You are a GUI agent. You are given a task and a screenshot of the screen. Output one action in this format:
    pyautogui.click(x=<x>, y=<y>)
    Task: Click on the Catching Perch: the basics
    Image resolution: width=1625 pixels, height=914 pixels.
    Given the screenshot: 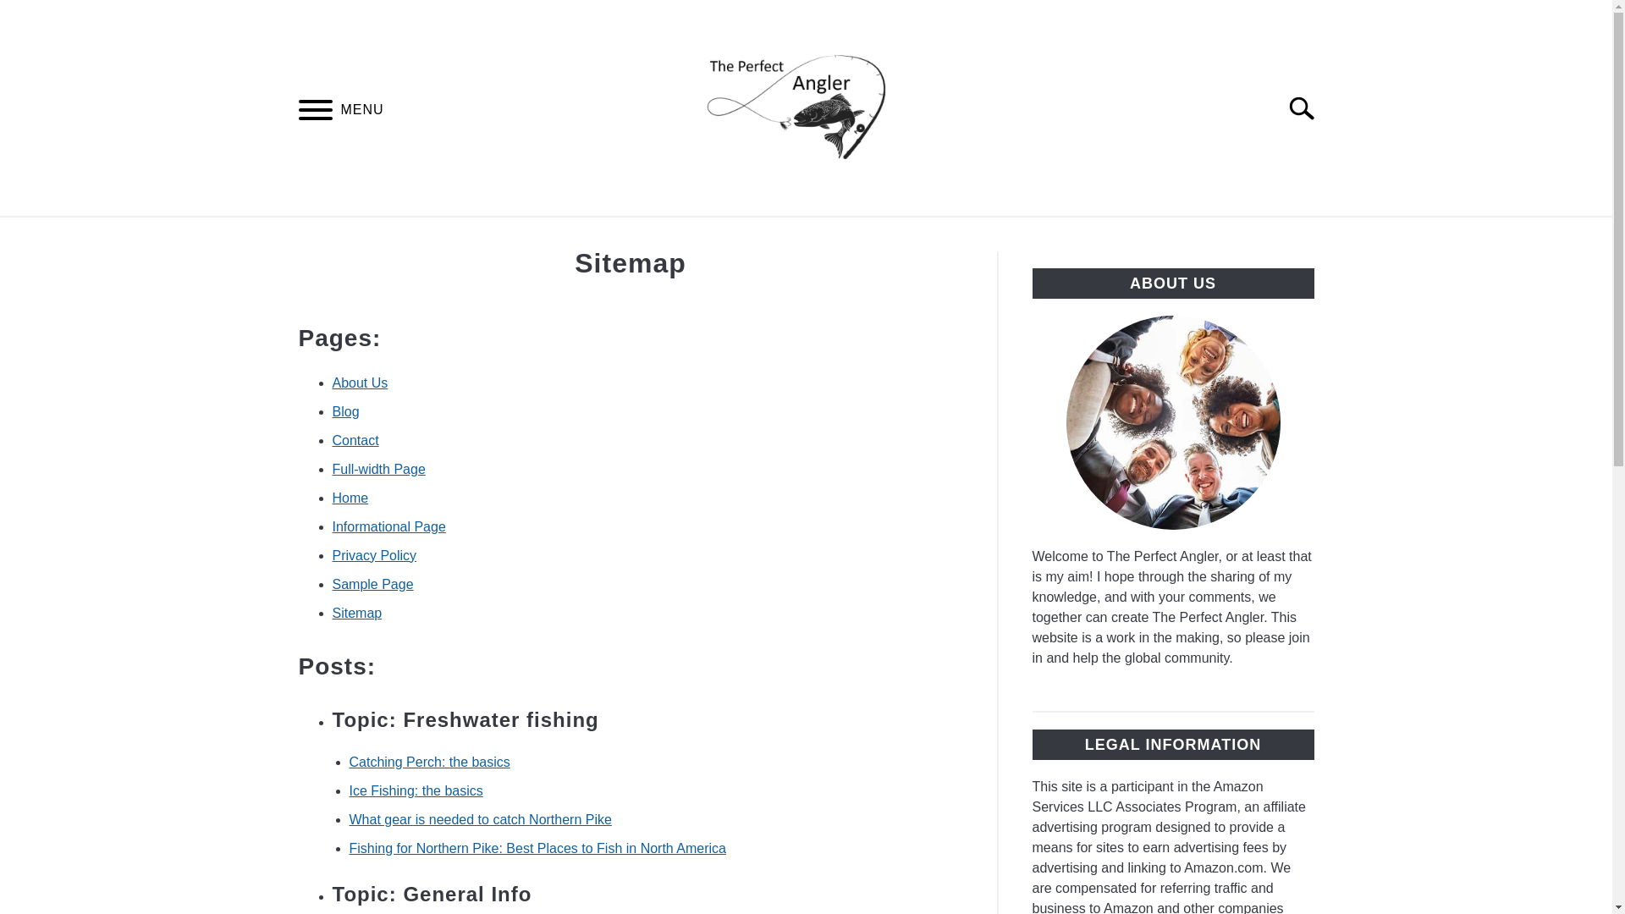 What is the action you would take?
    pyautogui.click(x=429, y=762)
    